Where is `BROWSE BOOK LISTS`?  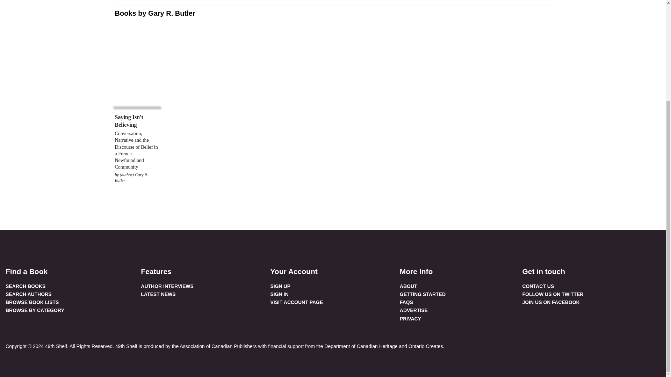 BROWSE BOOK LISTS is located at coordinates (32, 302).